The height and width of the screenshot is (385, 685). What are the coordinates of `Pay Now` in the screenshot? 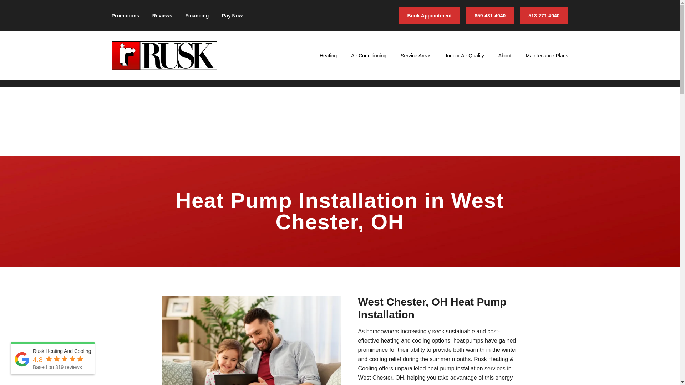 It's located at (232, 15).